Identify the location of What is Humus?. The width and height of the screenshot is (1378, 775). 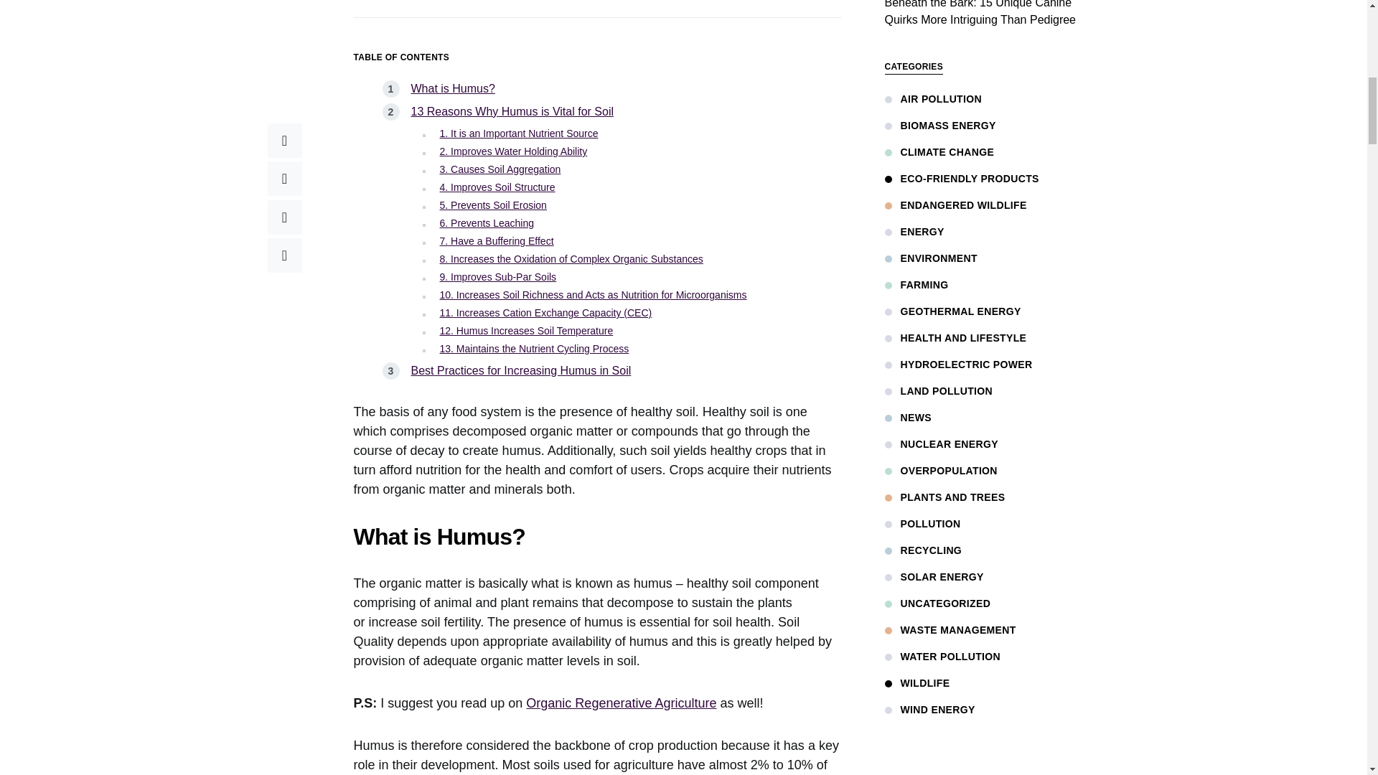
(452, 88).